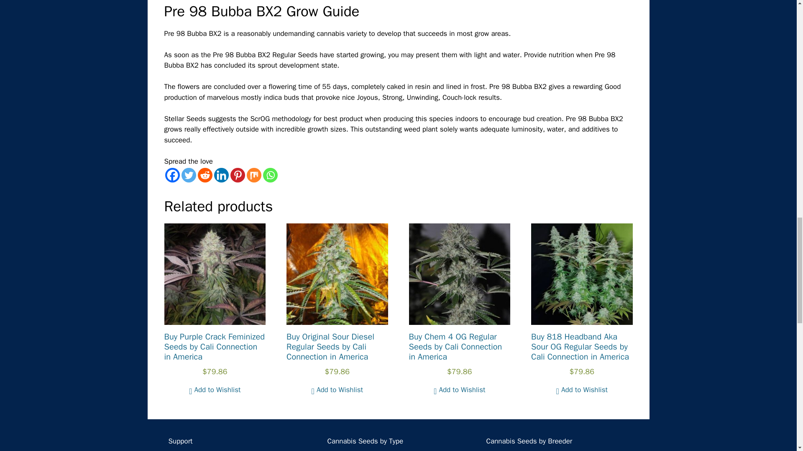 The width and height of the screenshot is (803, 451). What do you see at coordinates (237, 175) in the screenshot?
I see `Pinterest` at bounding box center [237, 175].